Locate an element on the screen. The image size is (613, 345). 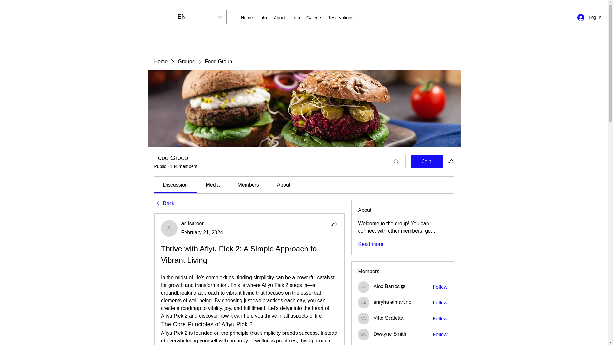
Vitto Scaletta is located at coordinates (388, 318).